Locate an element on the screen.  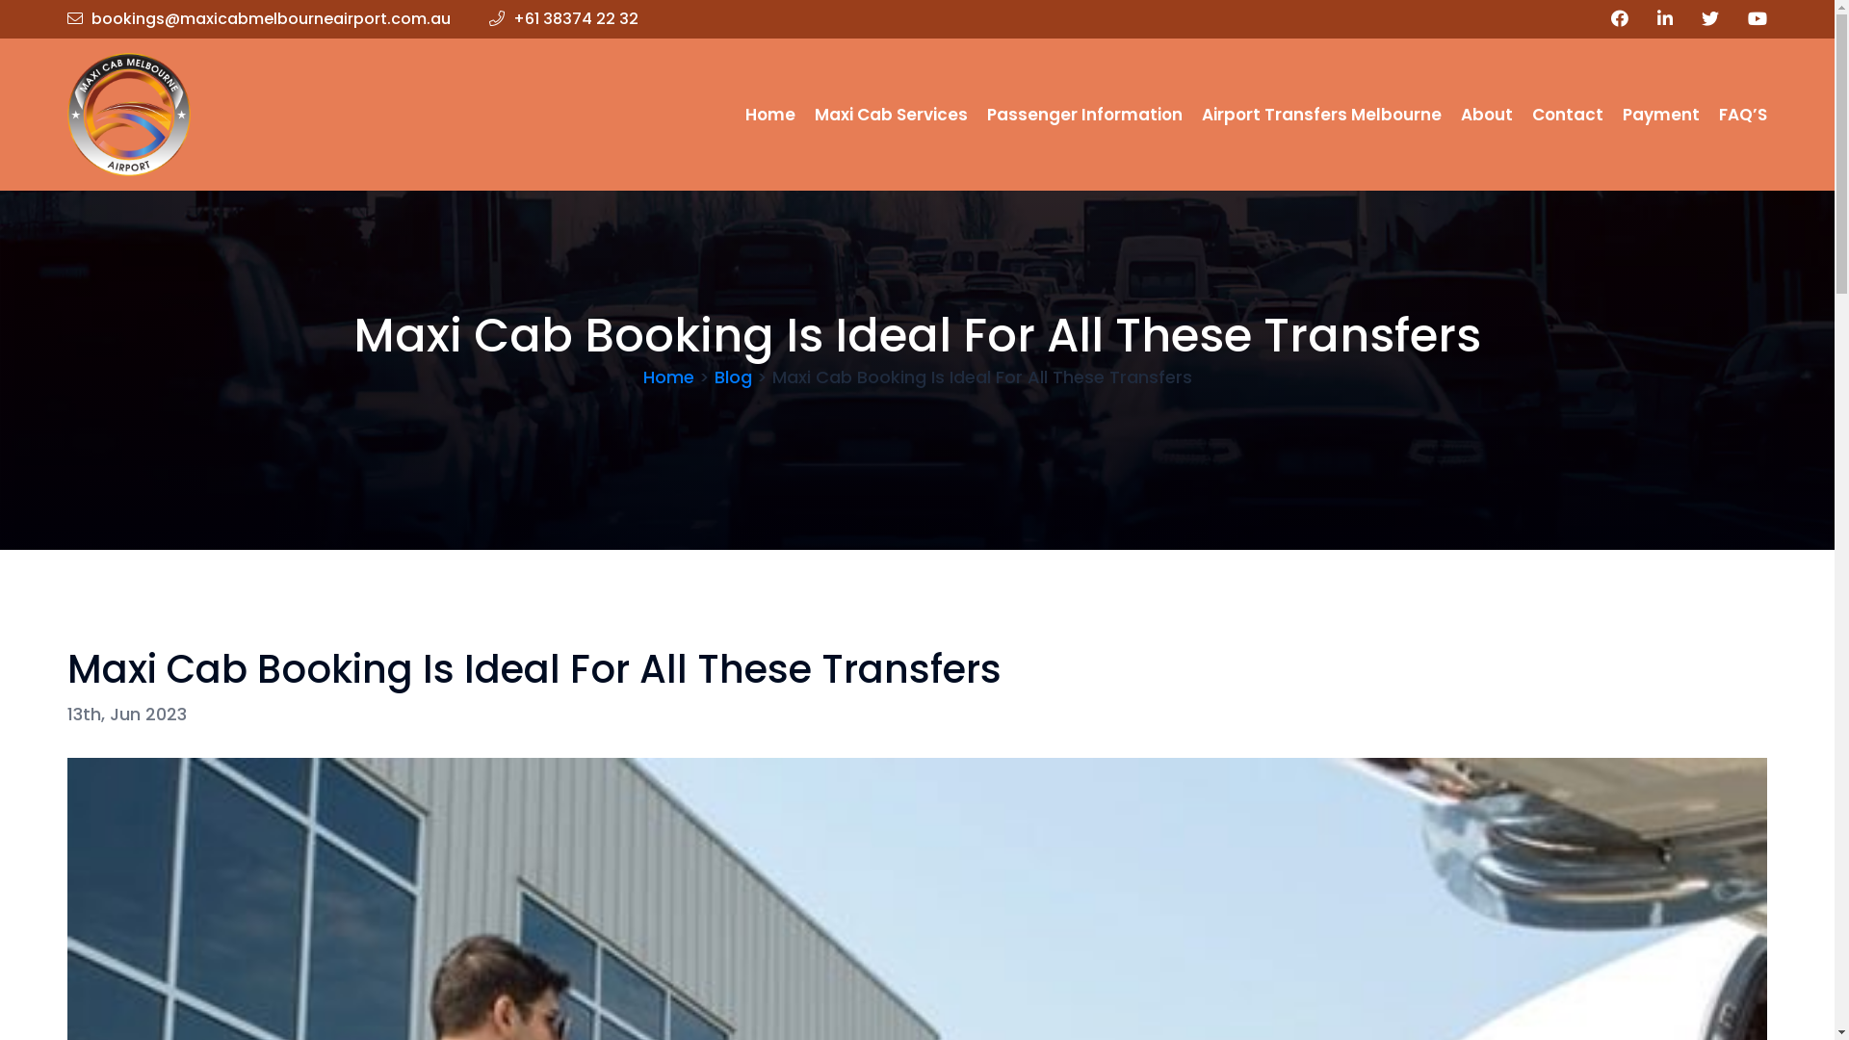
bookings@maxicabmelbourneairport.com.au is located at coordinates (259, 19).